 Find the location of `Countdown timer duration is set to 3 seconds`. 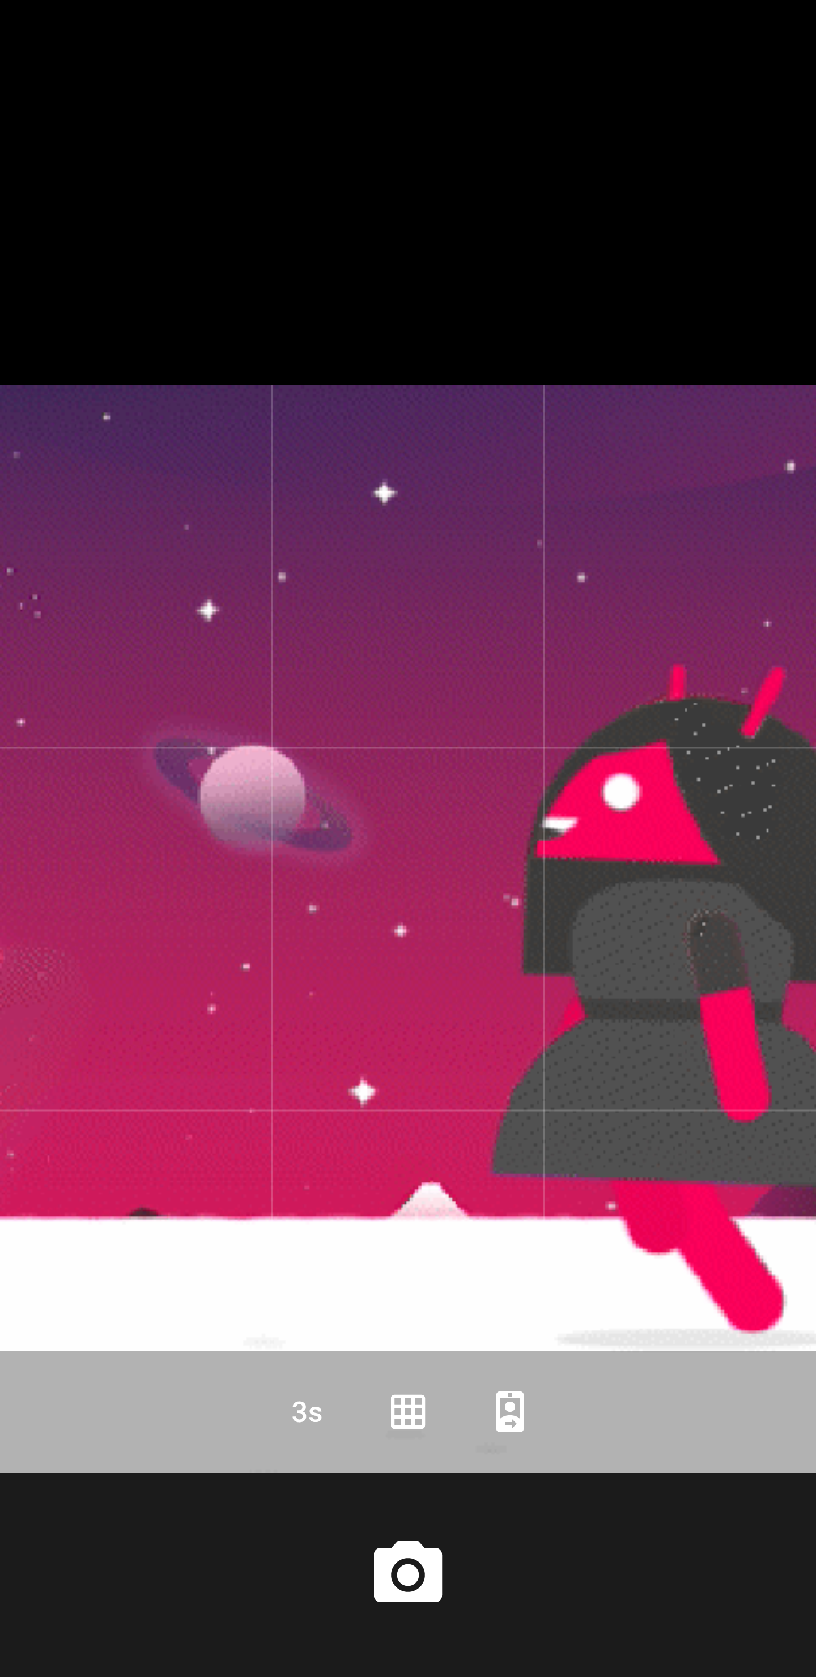

Countdown timer duration is set to 3 seconds is located at coordinates (306, 1412).